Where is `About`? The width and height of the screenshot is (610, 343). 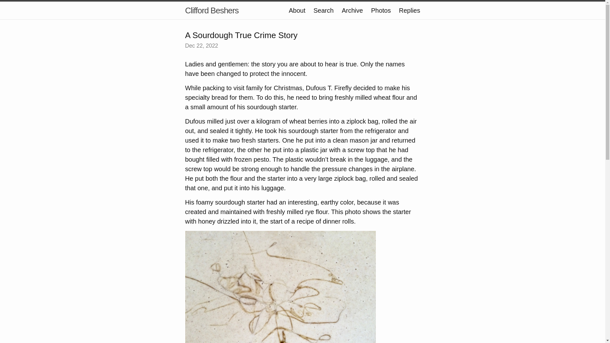 About is located at coordinates (297, 10).